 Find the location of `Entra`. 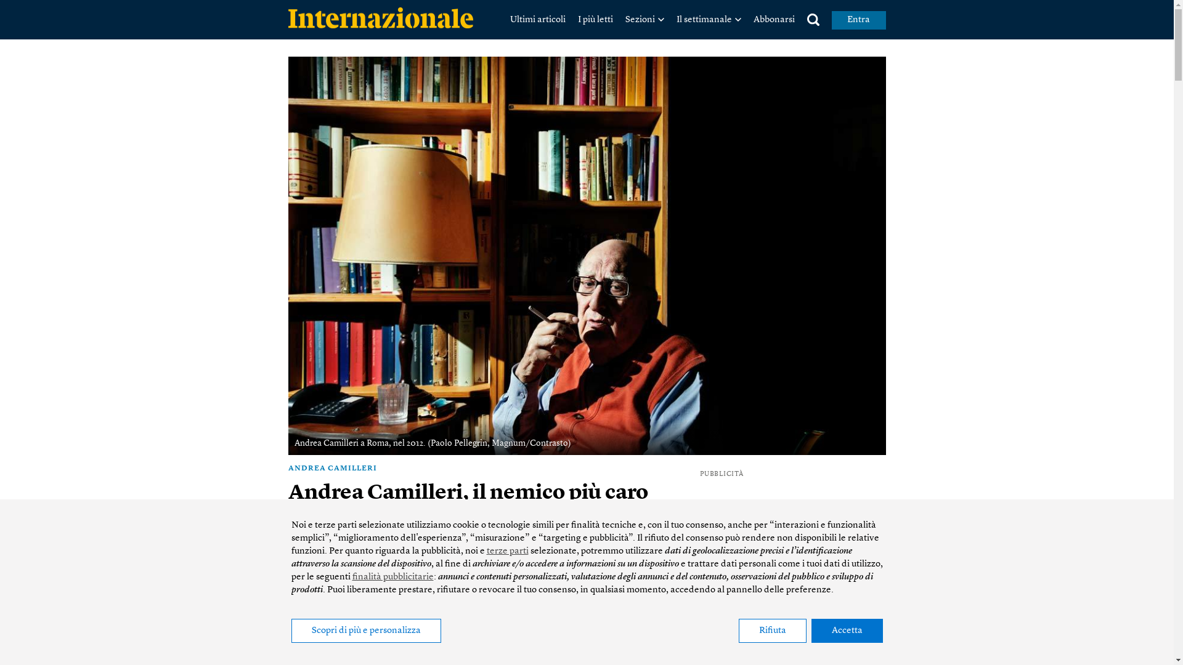

Entra is located at coordinates (859, 20).